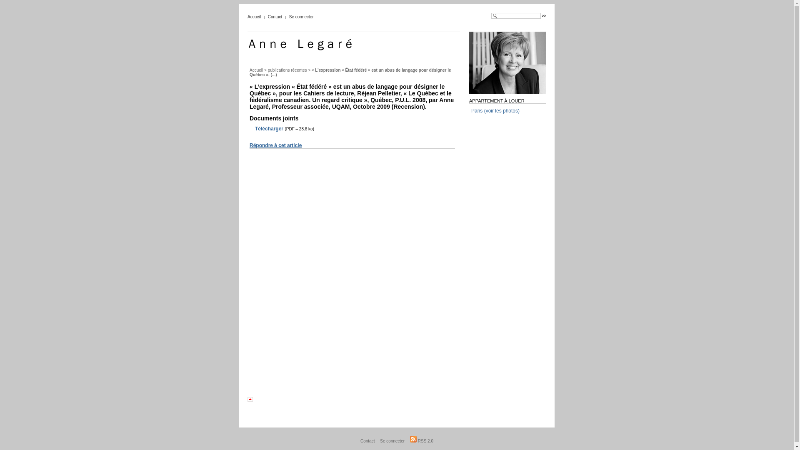 This screenshot has height=450, width=800. What do you see at coordinates (495, 111) in the screenshot?
I see `Paris (voir les photos)` at bounding box center [495, 111].